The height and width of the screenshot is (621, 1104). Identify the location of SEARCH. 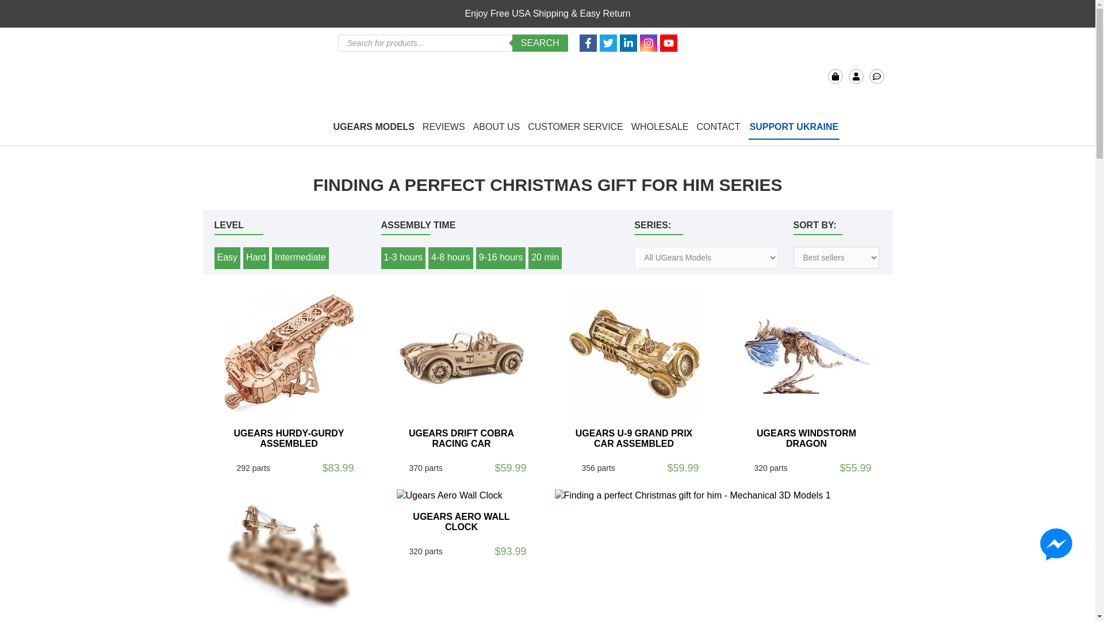
(540, 43).